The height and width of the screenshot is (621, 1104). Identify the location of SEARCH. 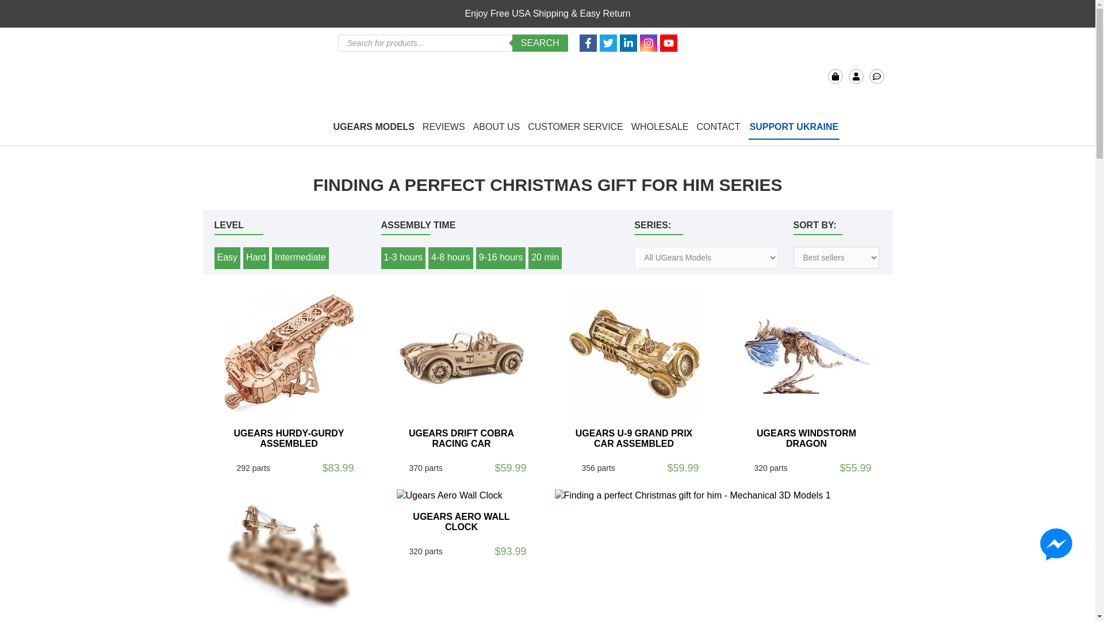
(540, 43).